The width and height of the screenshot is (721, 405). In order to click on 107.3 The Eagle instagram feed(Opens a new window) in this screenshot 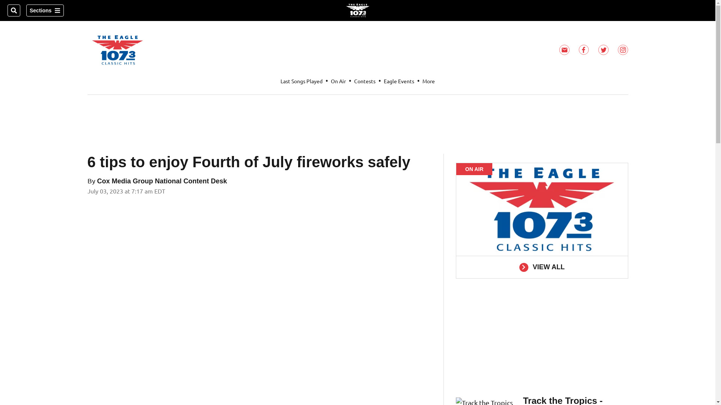, I will do `click(623, 50)`.